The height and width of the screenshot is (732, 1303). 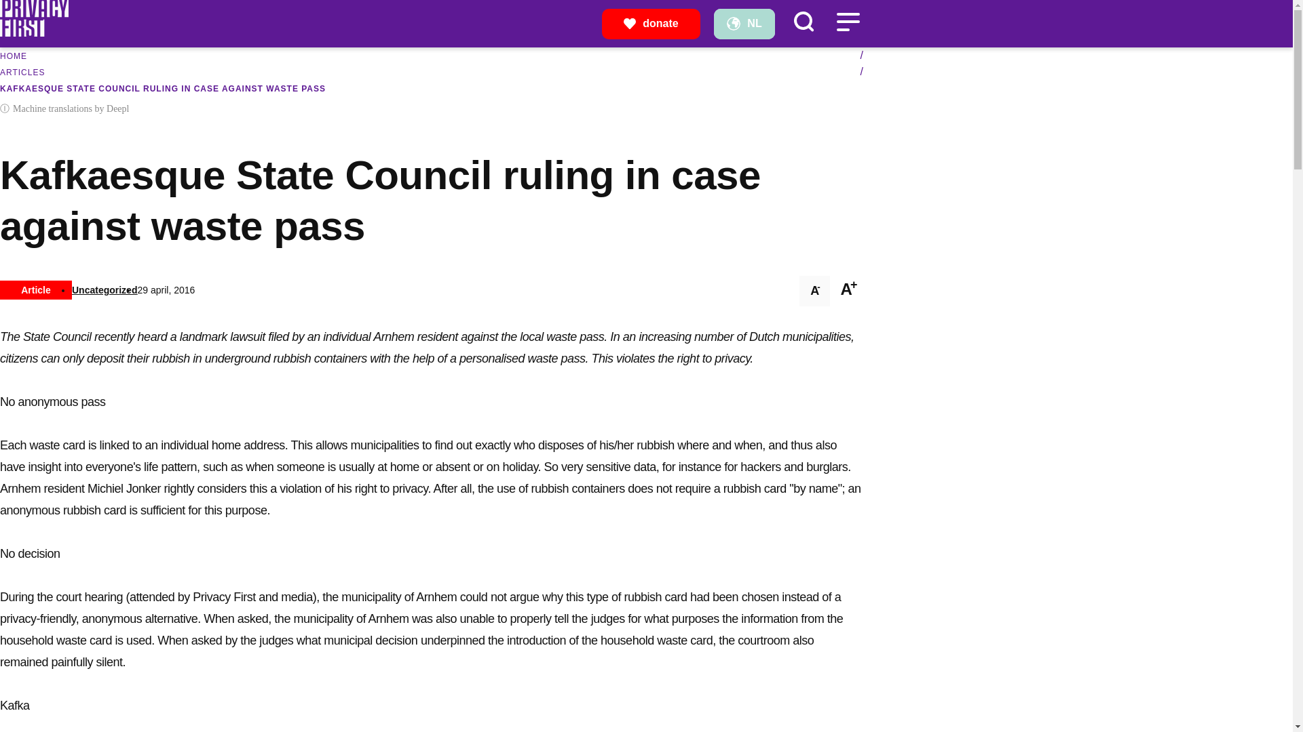 What do you see at coordinates (163, 89) in the screenshot?
I see `KAFKAESQUE STATE COUNCIL RULING IN CASE AGAINST WASTE PASS` at bounding box center [163, 89].